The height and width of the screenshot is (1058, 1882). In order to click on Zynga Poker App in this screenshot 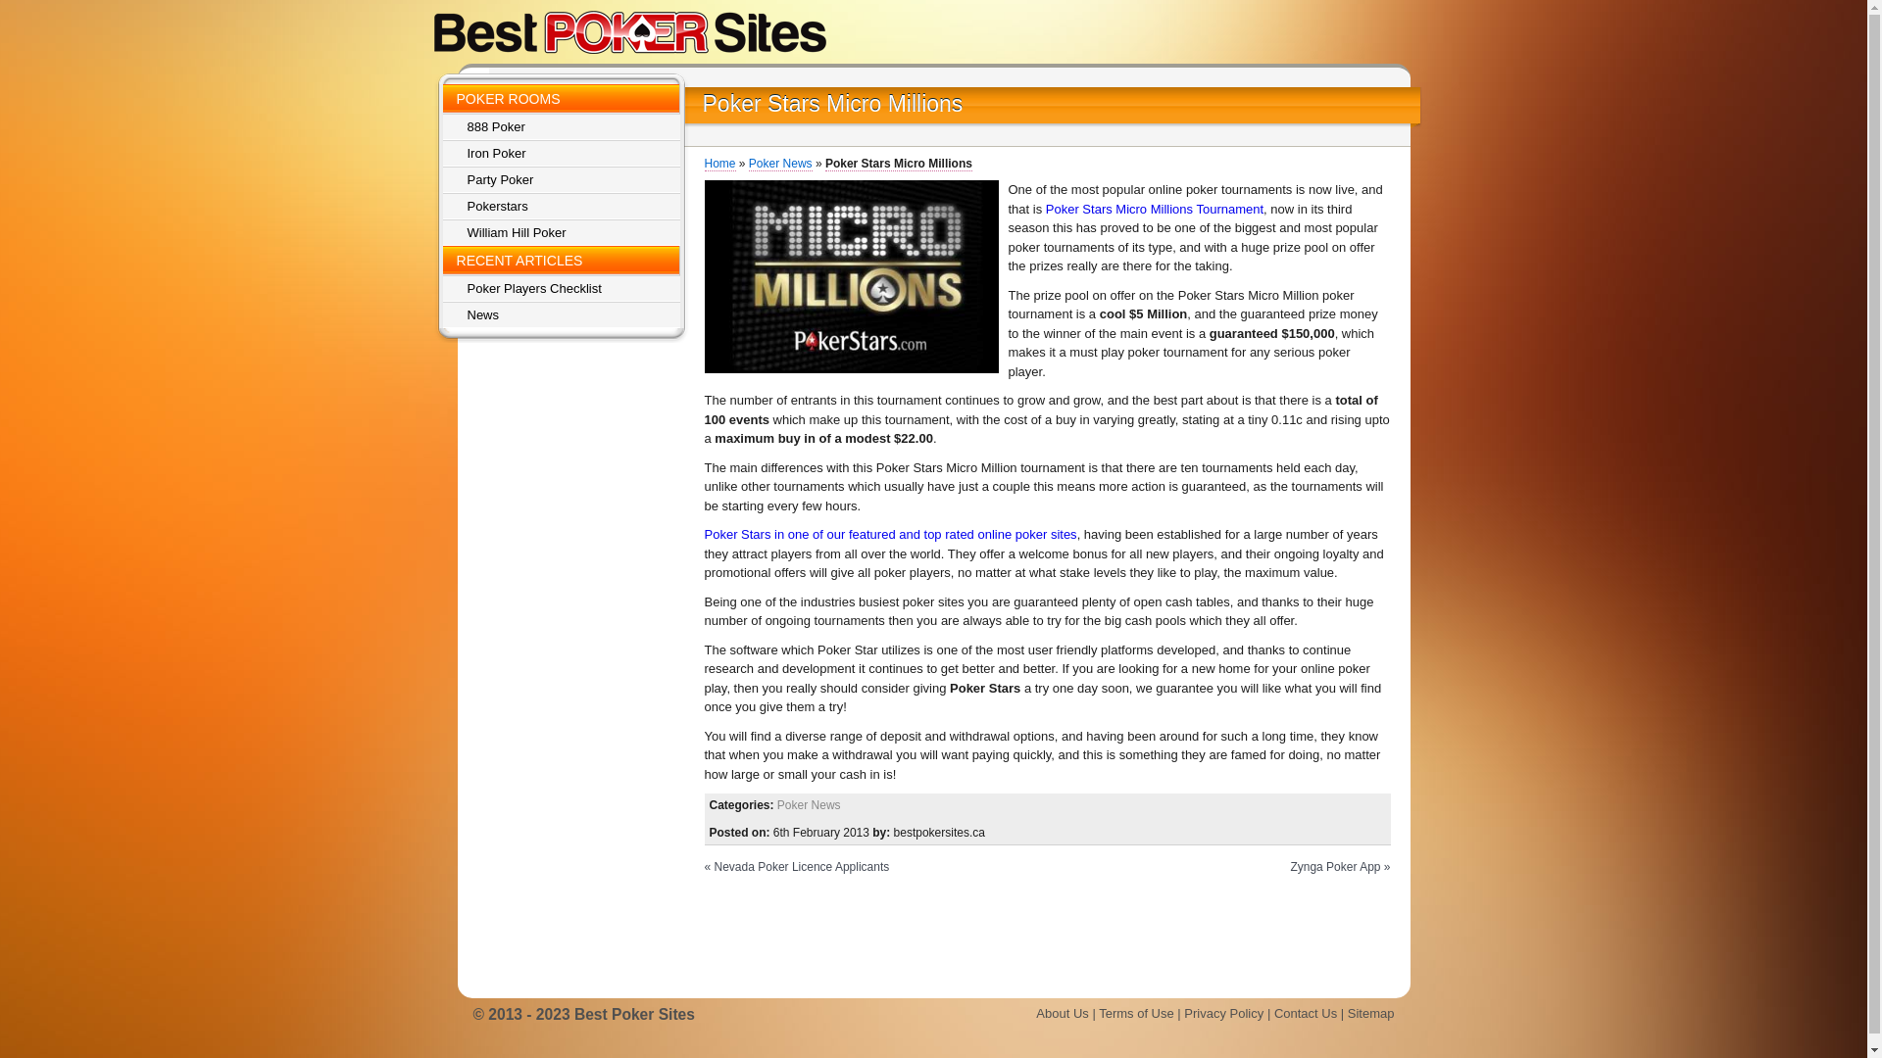, I will do `click(1335, 867)`.